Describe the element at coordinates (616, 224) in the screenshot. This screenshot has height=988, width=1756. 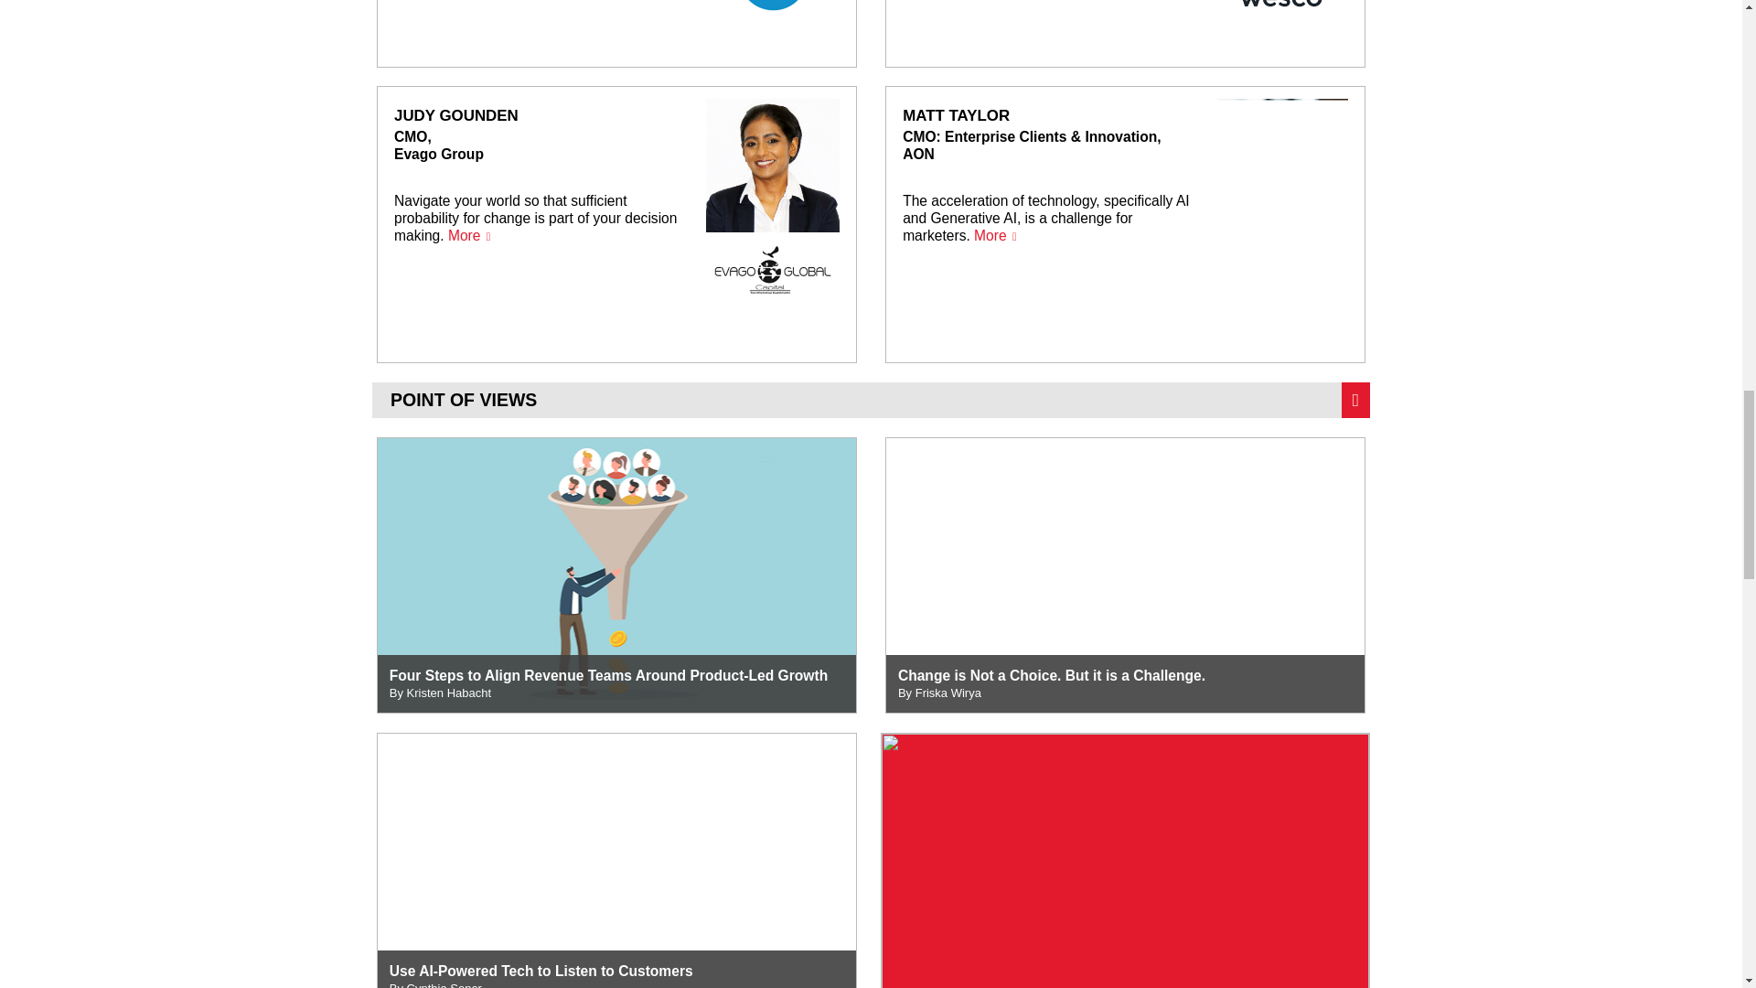
I see `Get to Know JUDY GOUNDEN` at that location.